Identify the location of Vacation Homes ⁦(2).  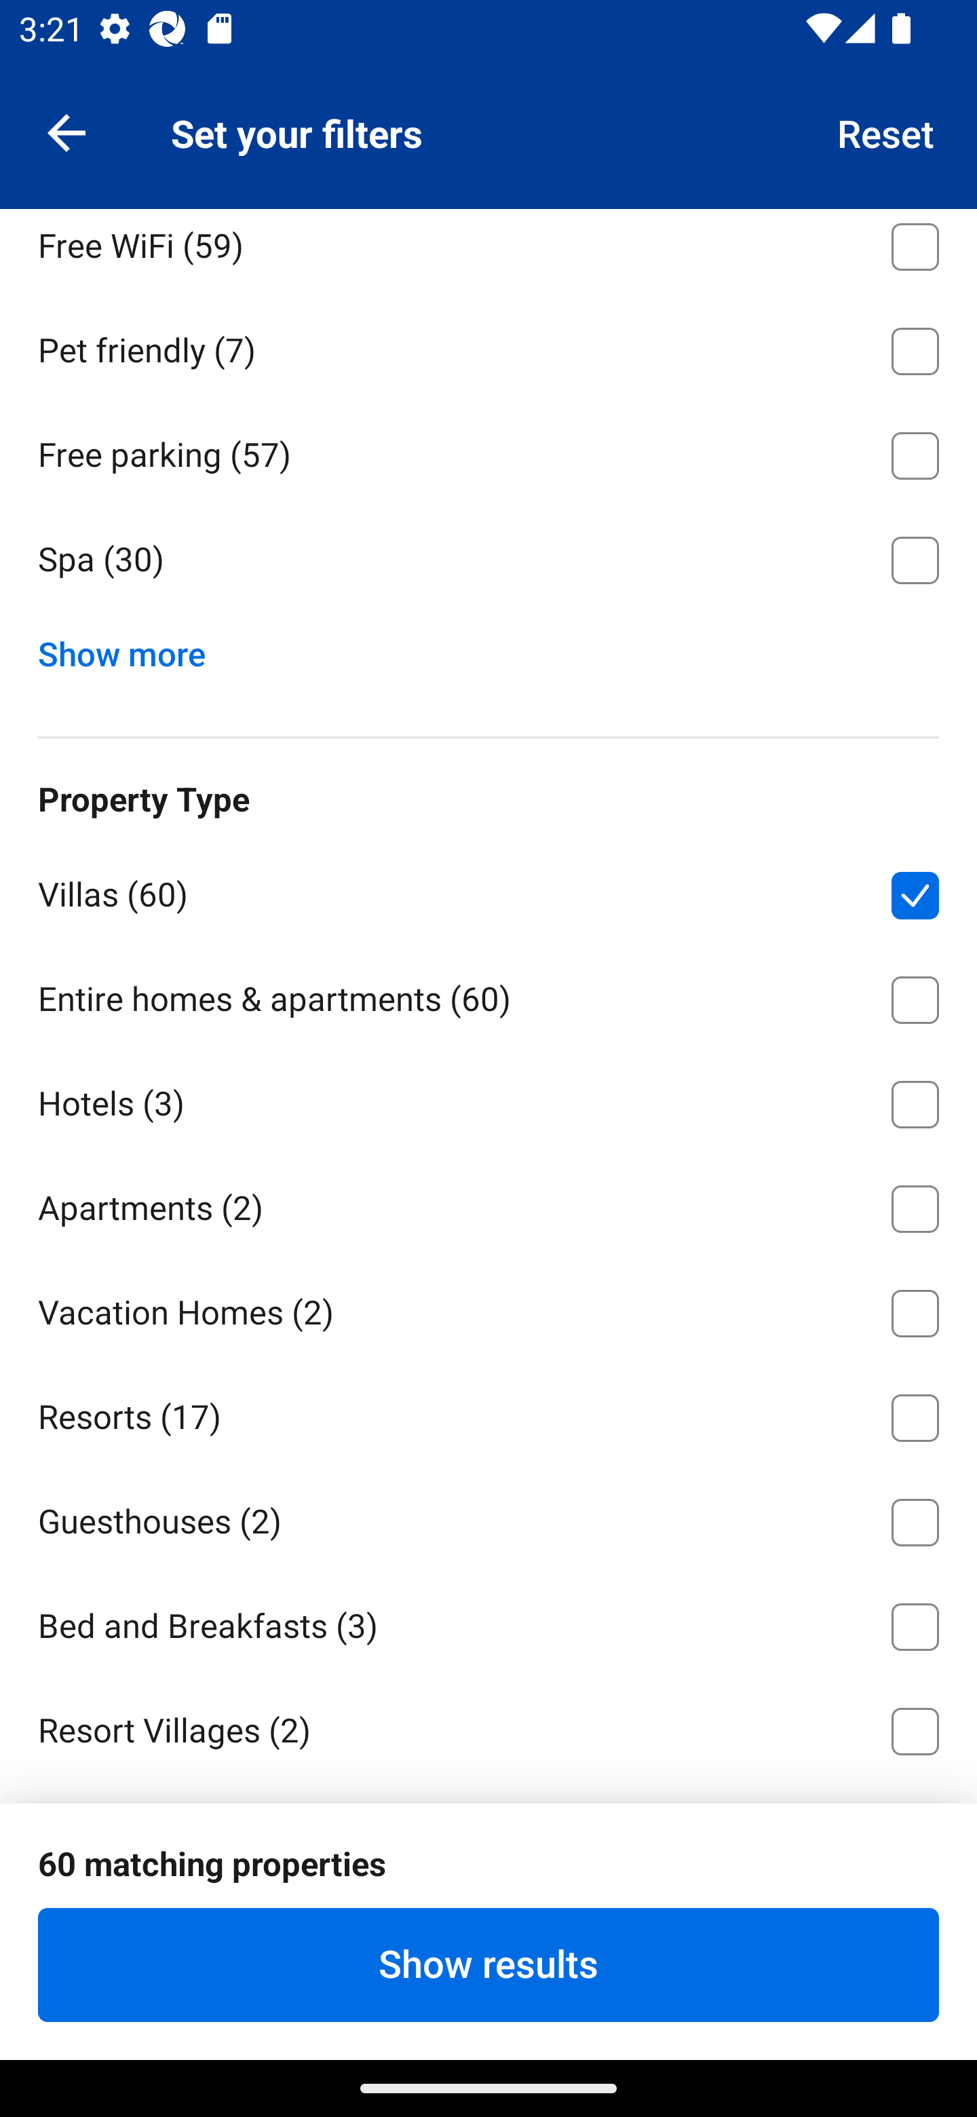
(488, 1310).